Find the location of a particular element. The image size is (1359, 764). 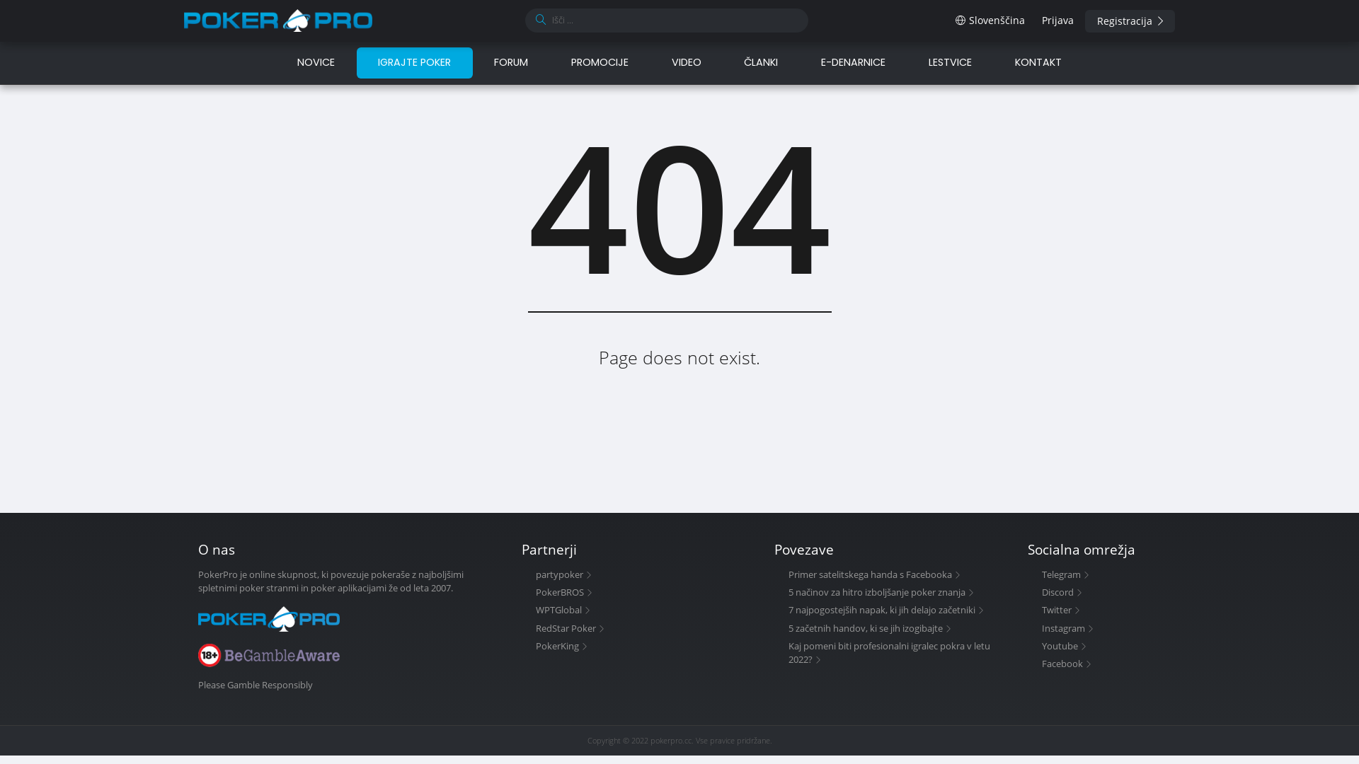

IGRAJTE POKER is located at coordinates (415, 63).